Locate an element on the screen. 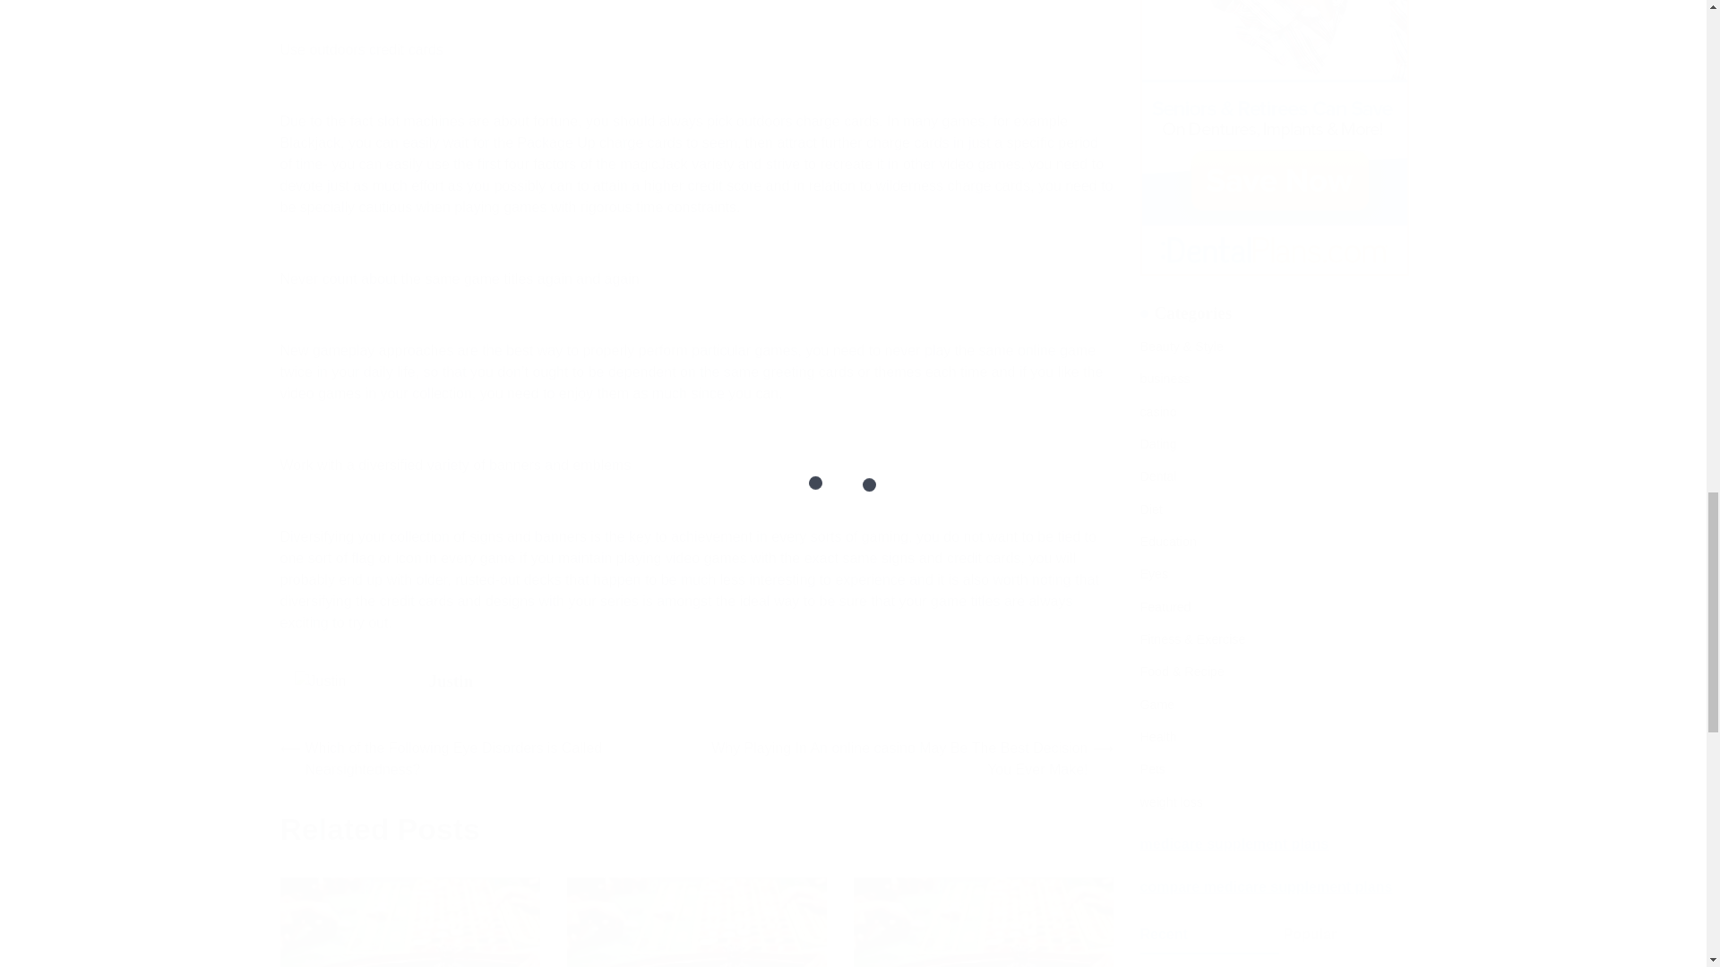  Pets is located at coordinates (1151, 33).